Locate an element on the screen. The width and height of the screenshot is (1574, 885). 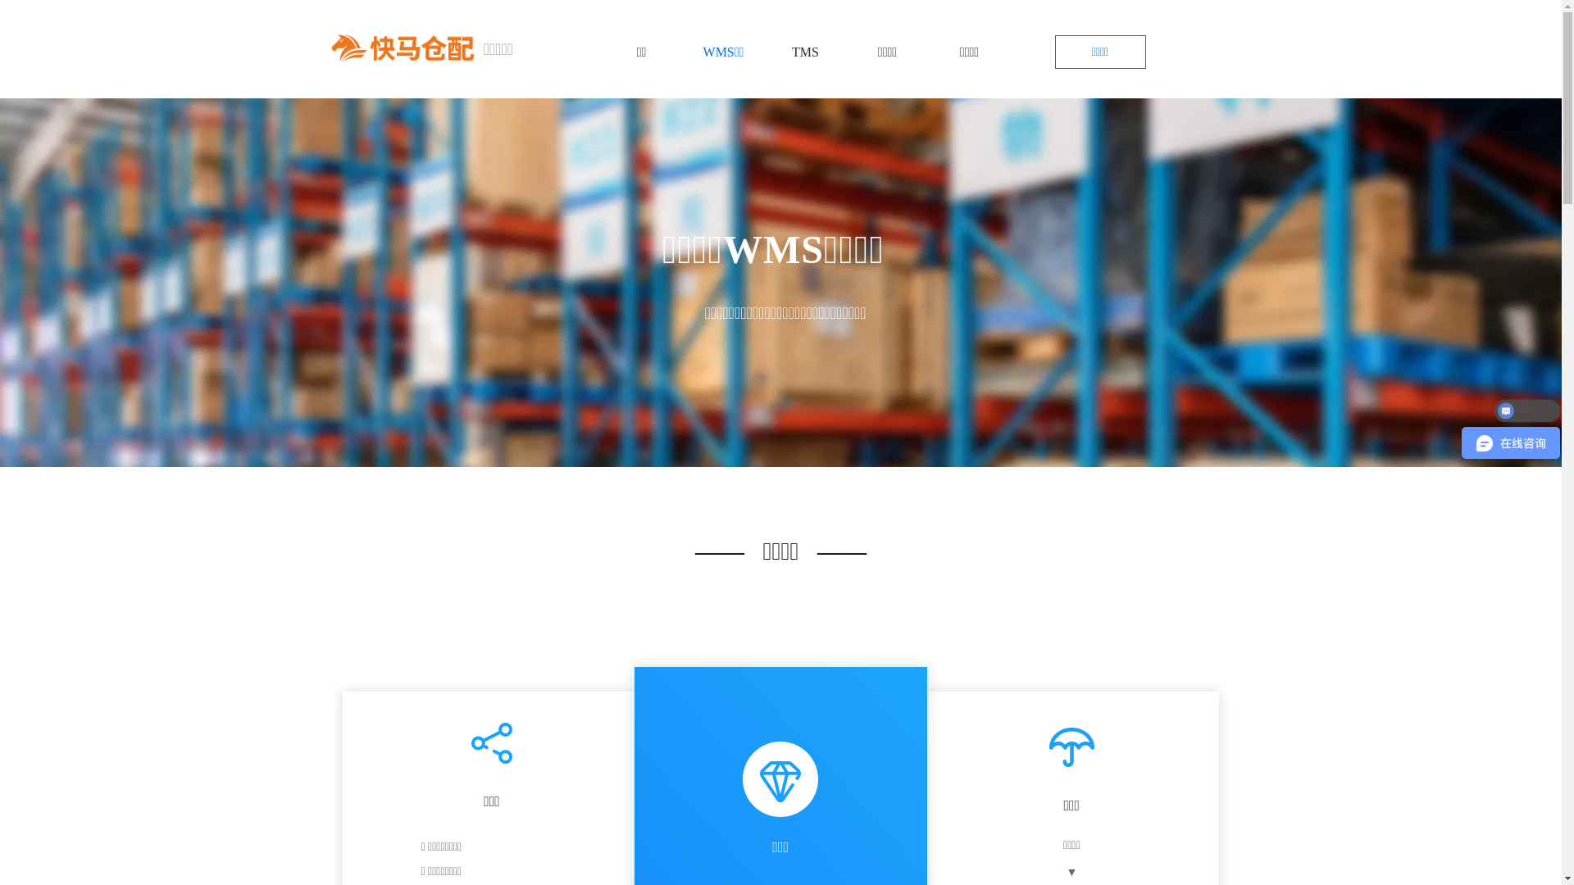
TMS is located at coordinates (805, 52).